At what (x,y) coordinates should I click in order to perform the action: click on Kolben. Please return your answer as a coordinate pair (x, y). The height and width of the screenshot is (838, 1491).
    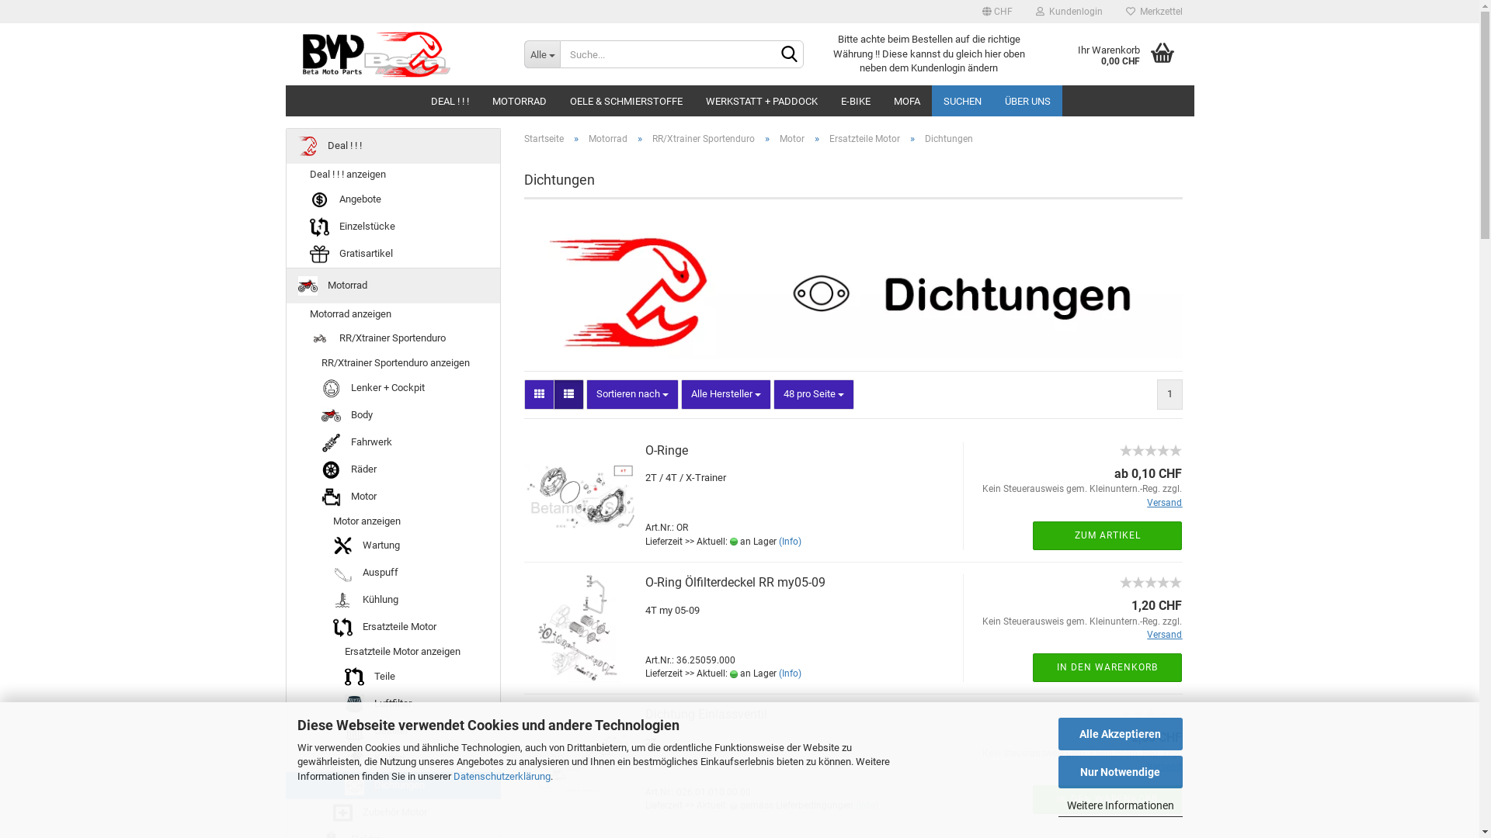
    Looking at the image, I should click on (393, 759).